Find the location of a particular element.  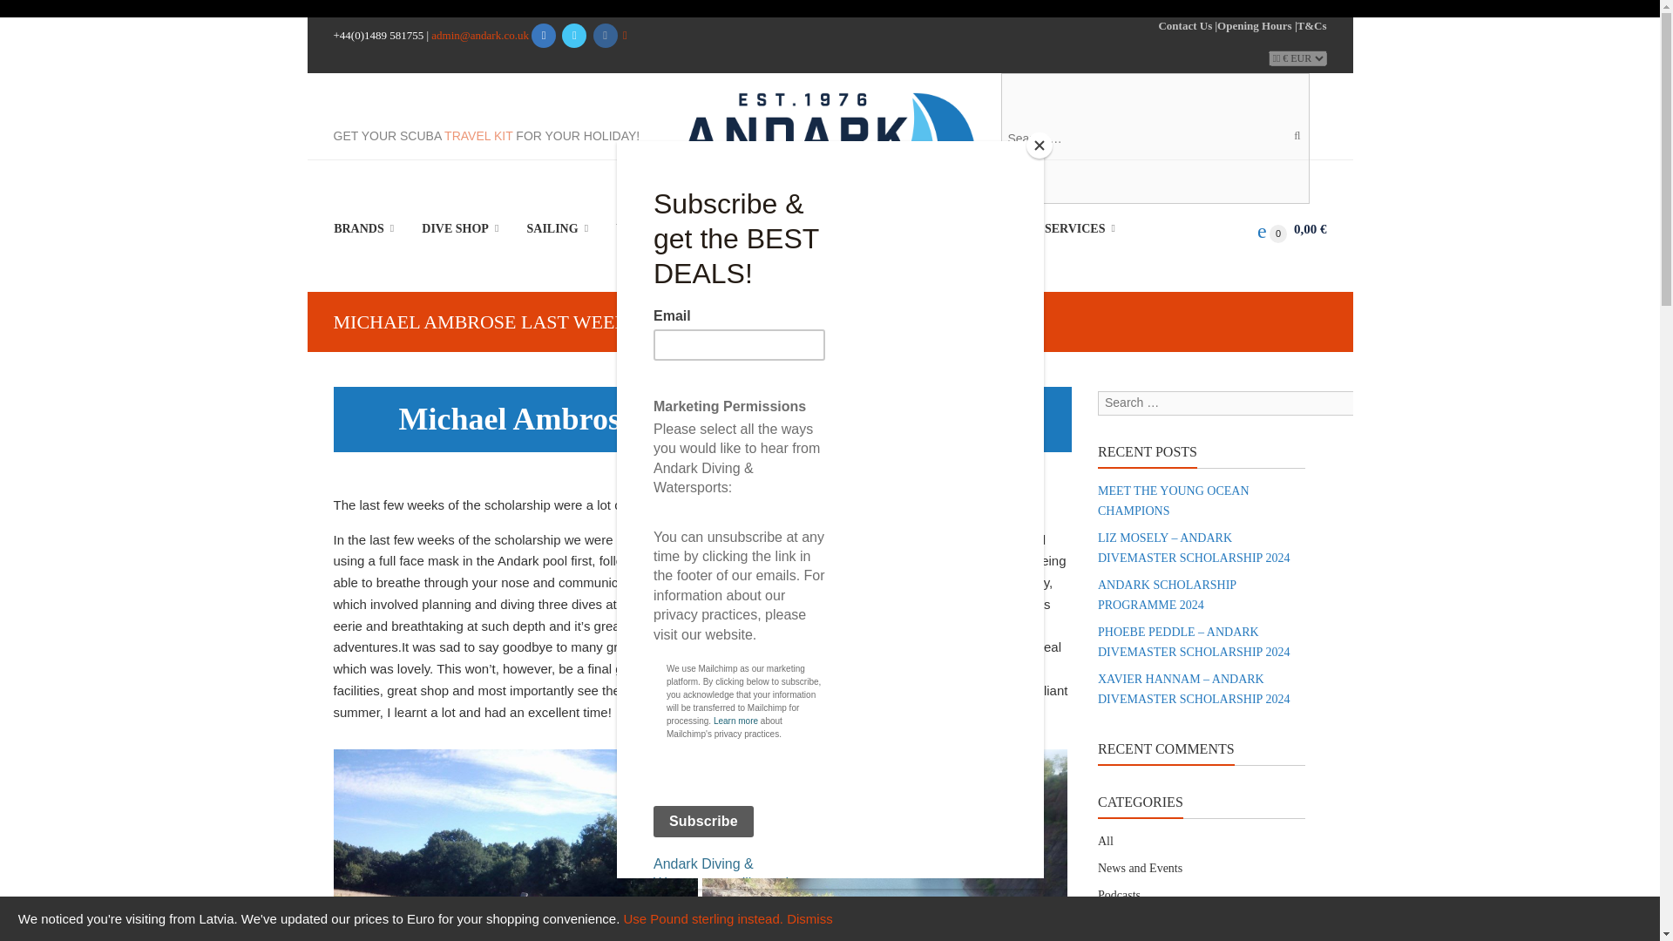

TRAVEL KIT is located at coordinates (479, 136).